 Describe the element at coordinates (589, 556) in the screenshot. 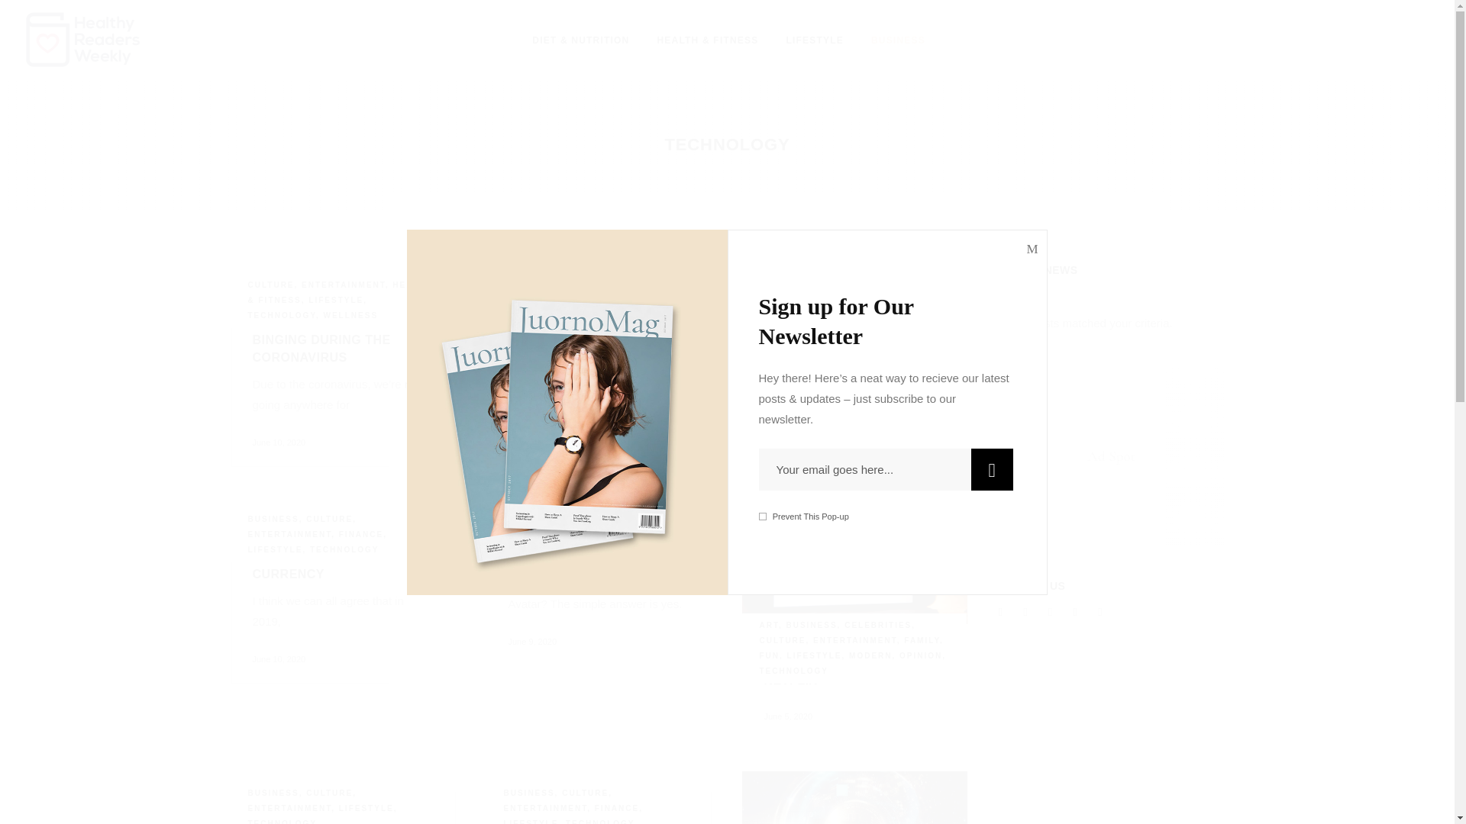

I see `A decade after Avatar` at that location.